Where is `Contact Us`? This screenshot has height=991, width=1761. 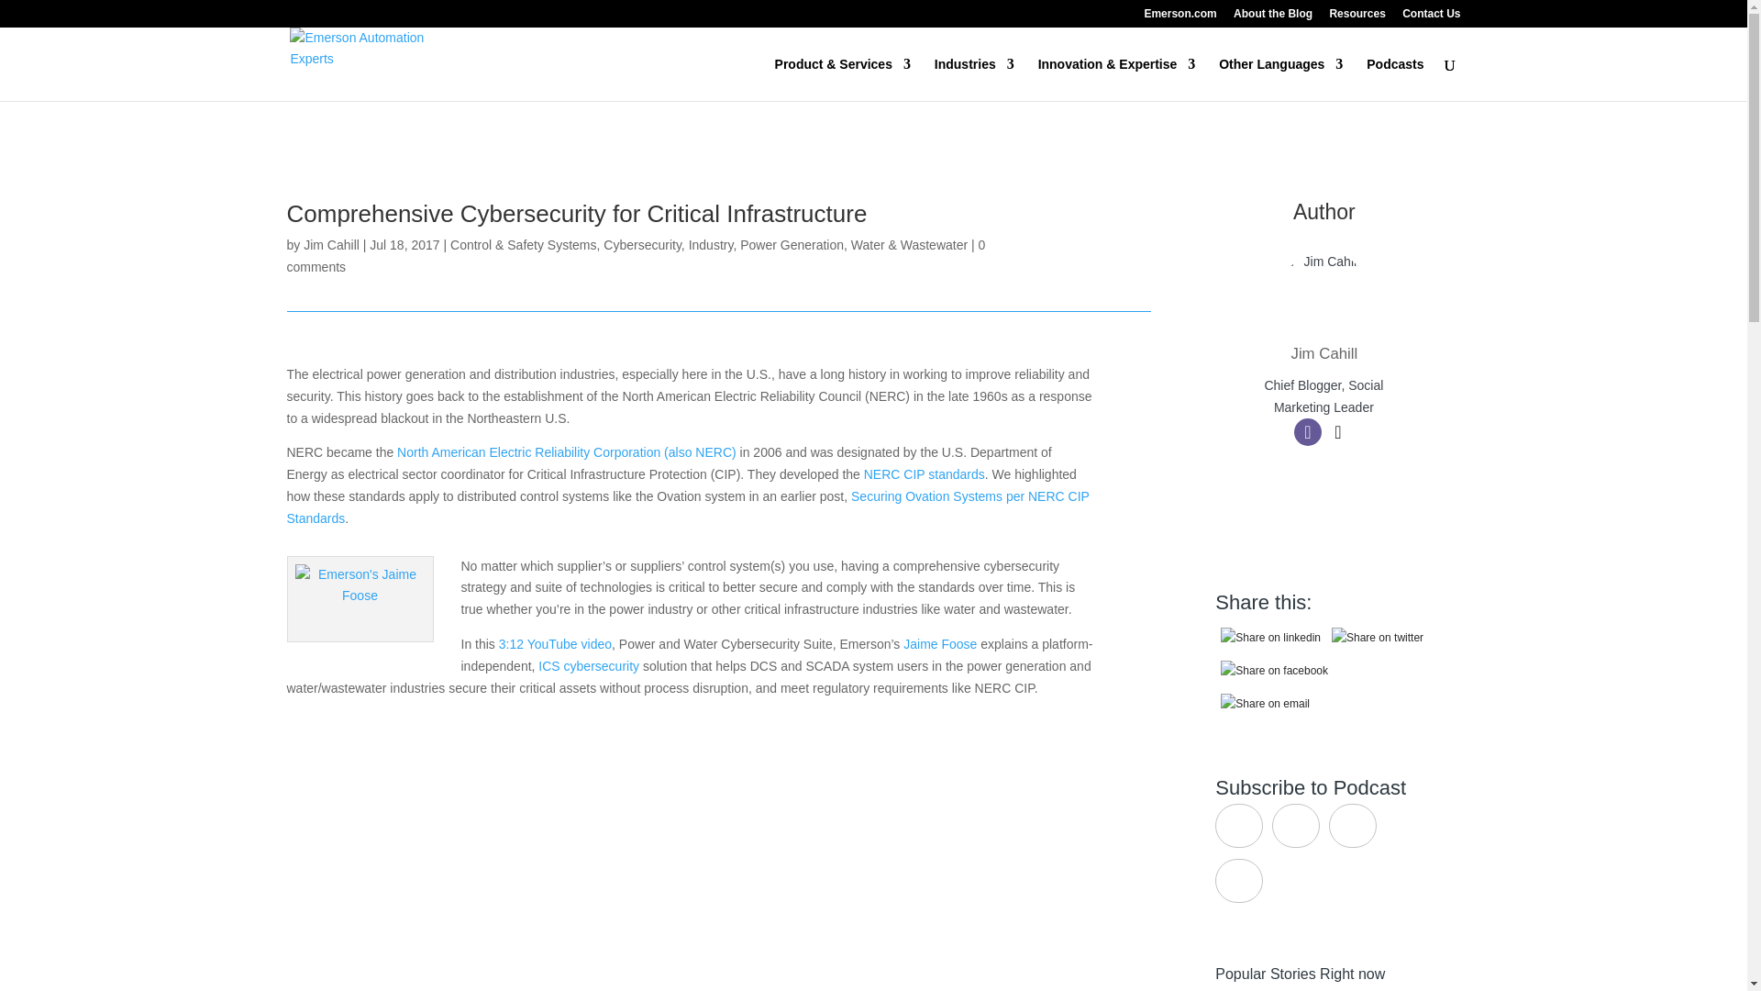 Contact Us is located at coordinates (1431, 17).